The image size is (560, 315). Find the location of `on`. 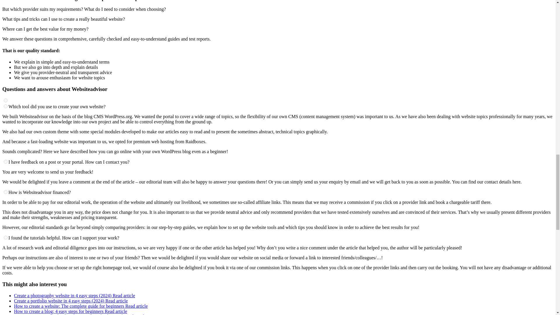

on is located at coordinates (6, 100).